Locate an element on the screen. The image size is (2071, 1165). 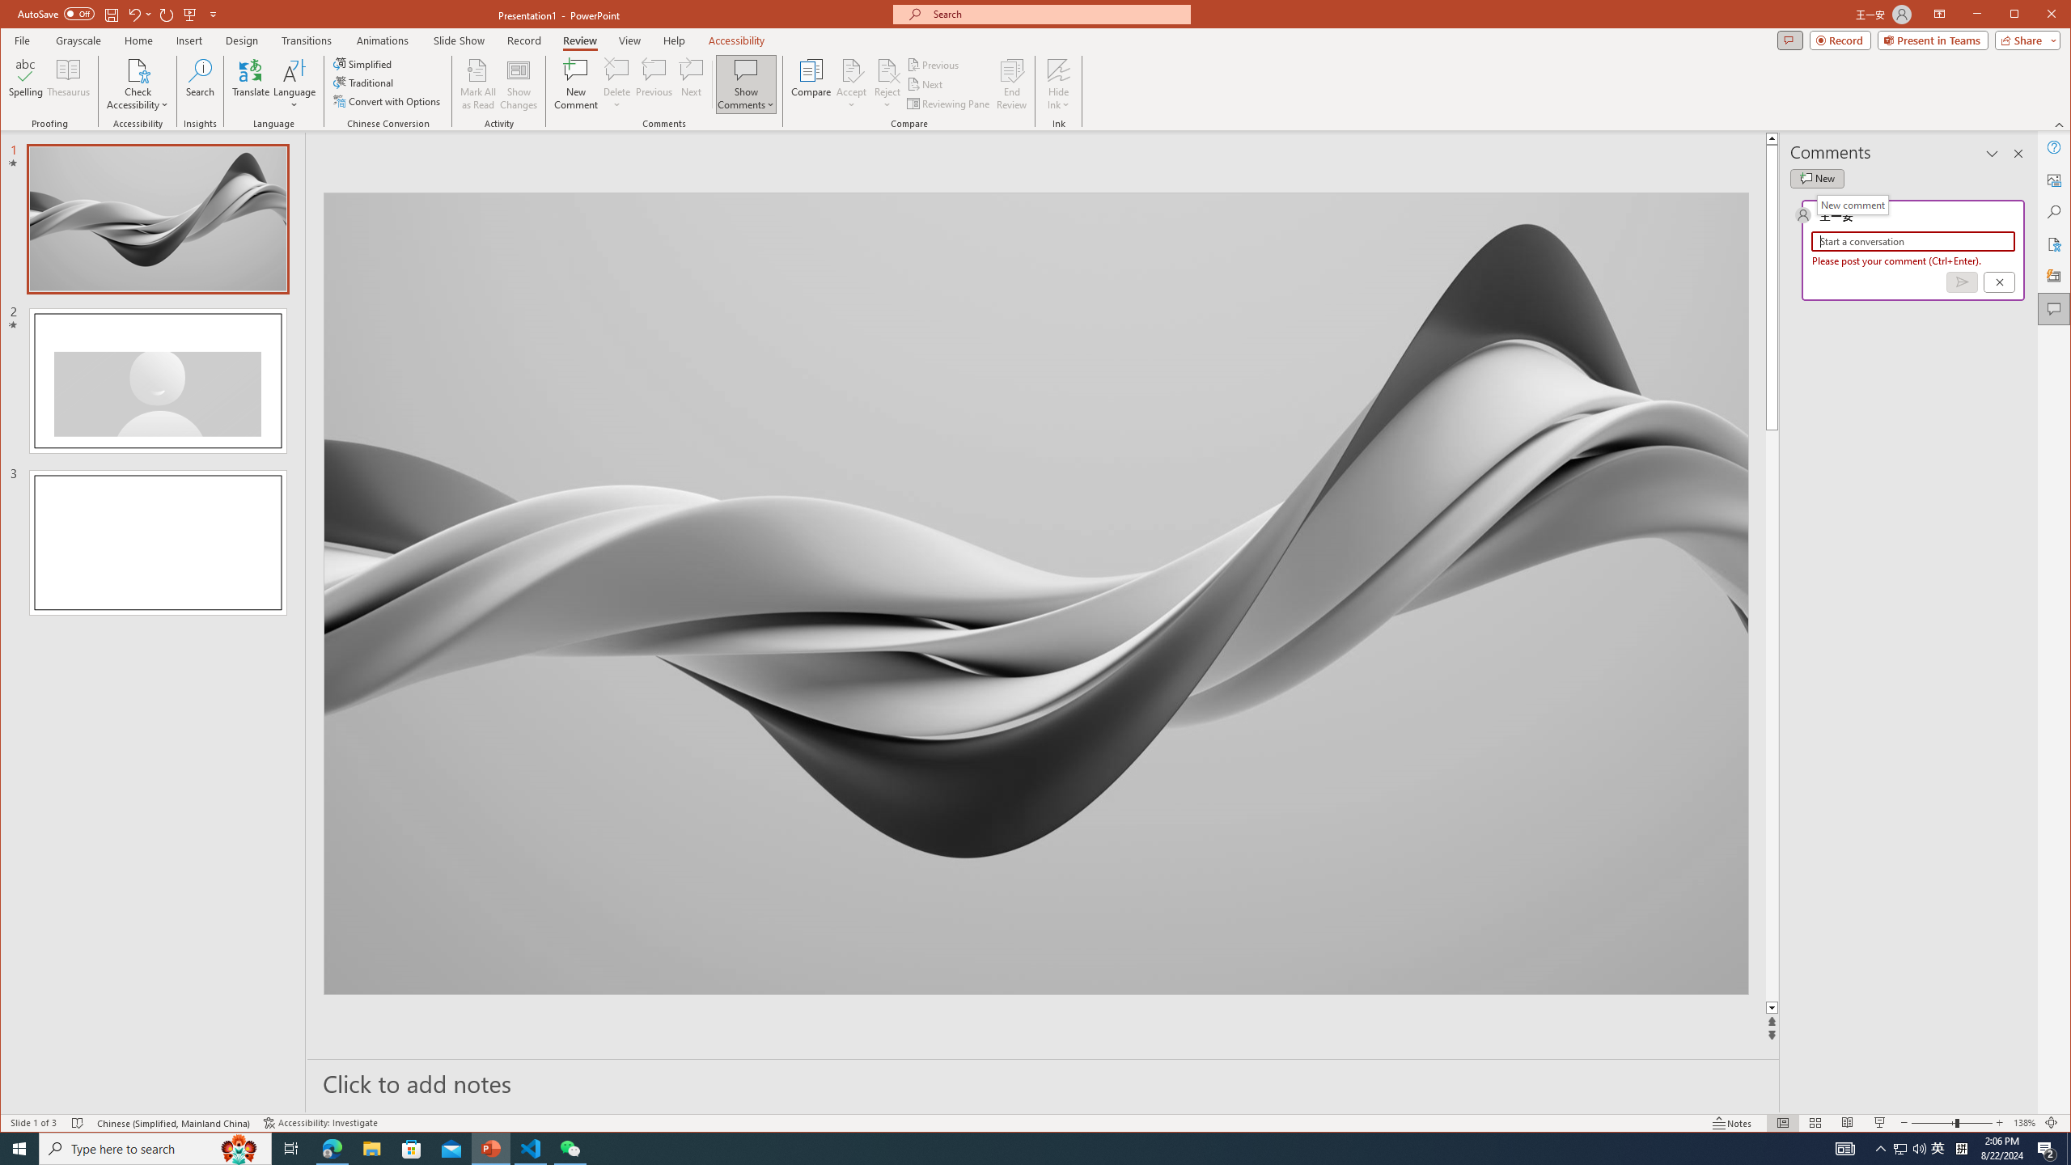
Redo is located at coordinates (167, 14).